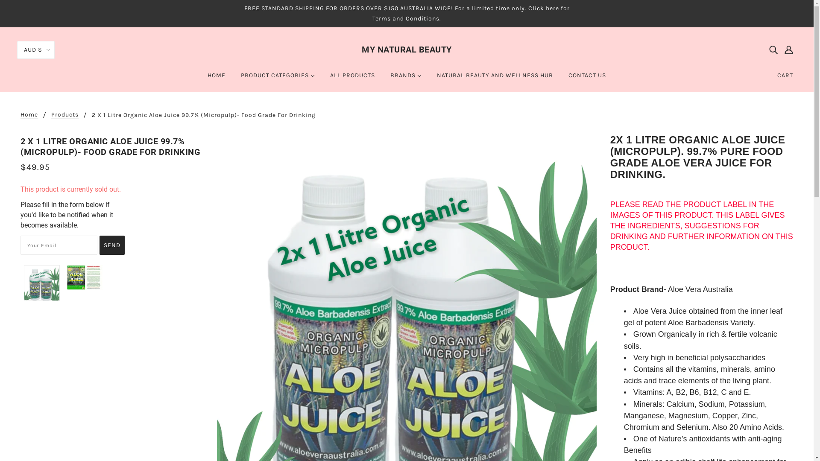  Describe the element at coordinates (353, 79) in the screenshot. I see `ALL PRODUCTS` at that location.